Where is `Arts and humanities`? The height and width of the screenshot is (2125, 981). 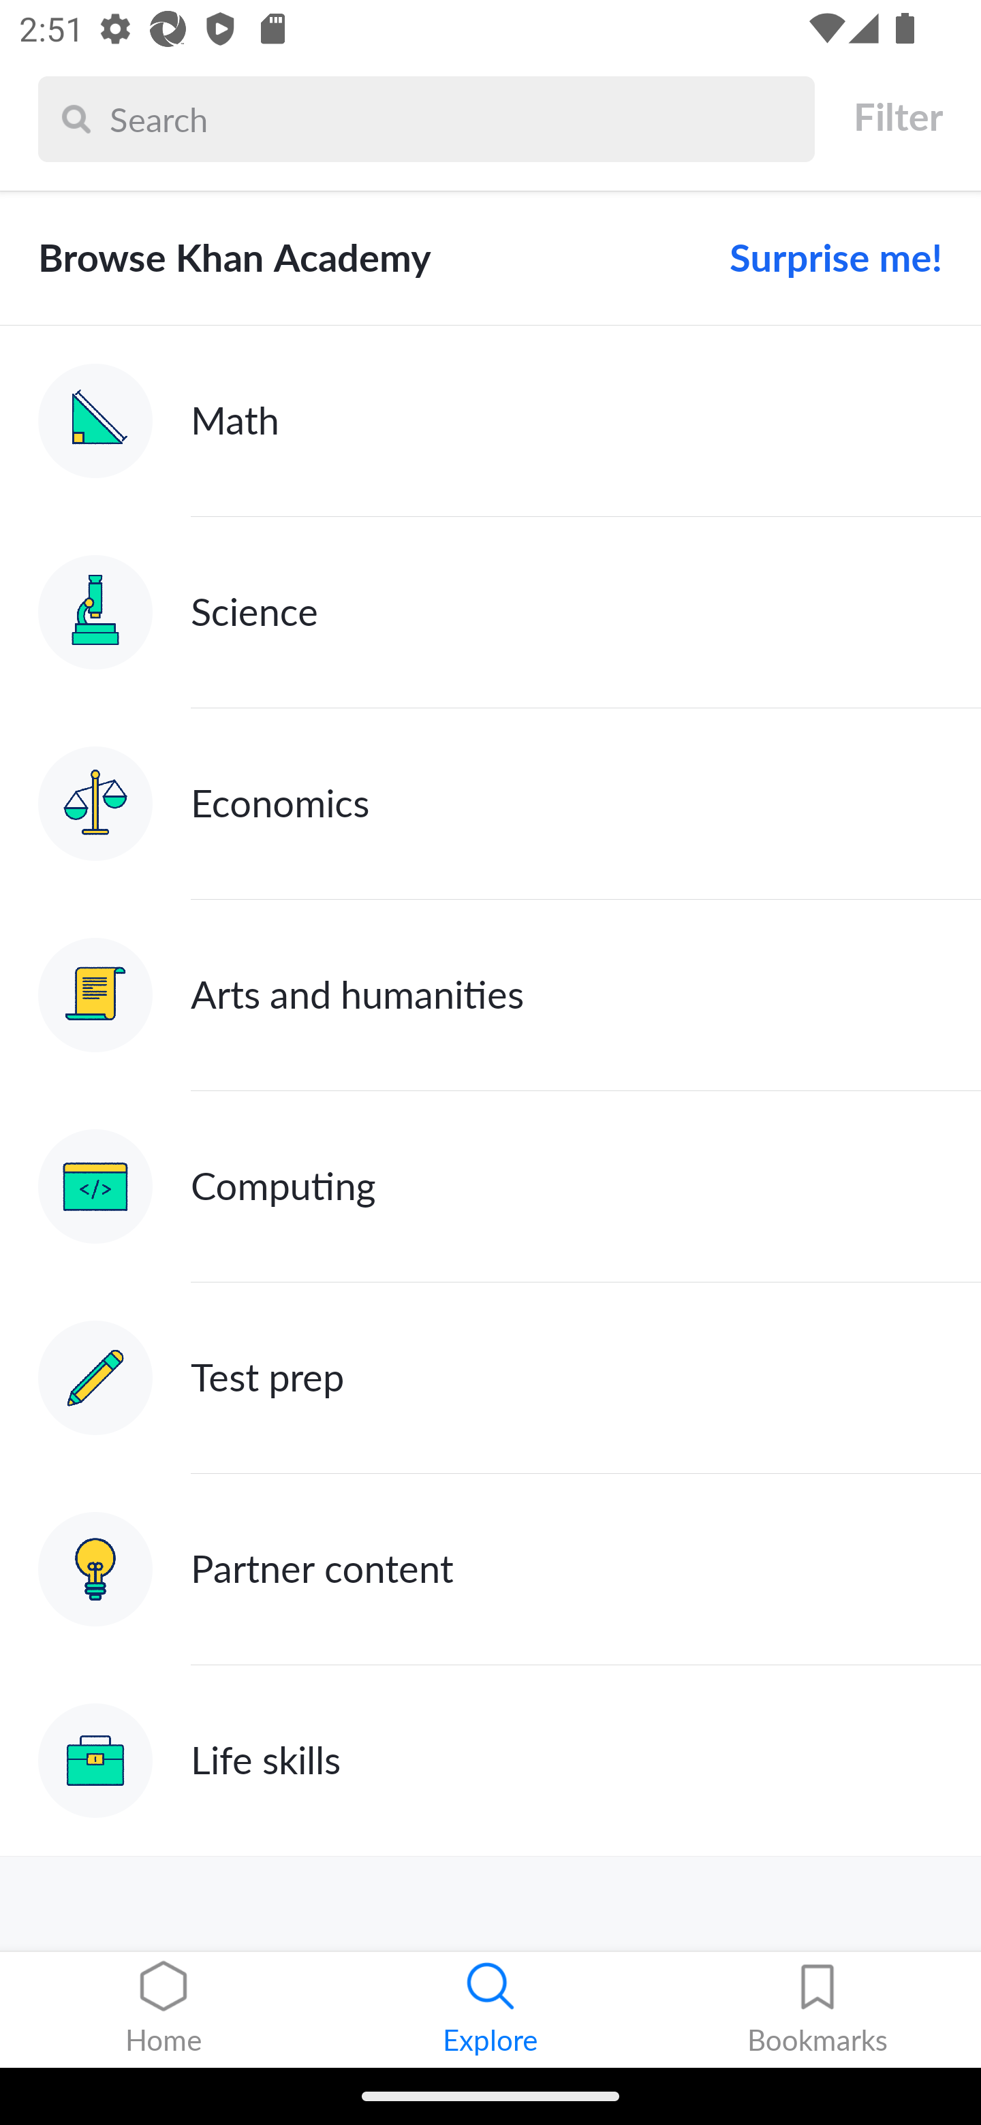
Arts and humanities is located at coordinates (490, 994).